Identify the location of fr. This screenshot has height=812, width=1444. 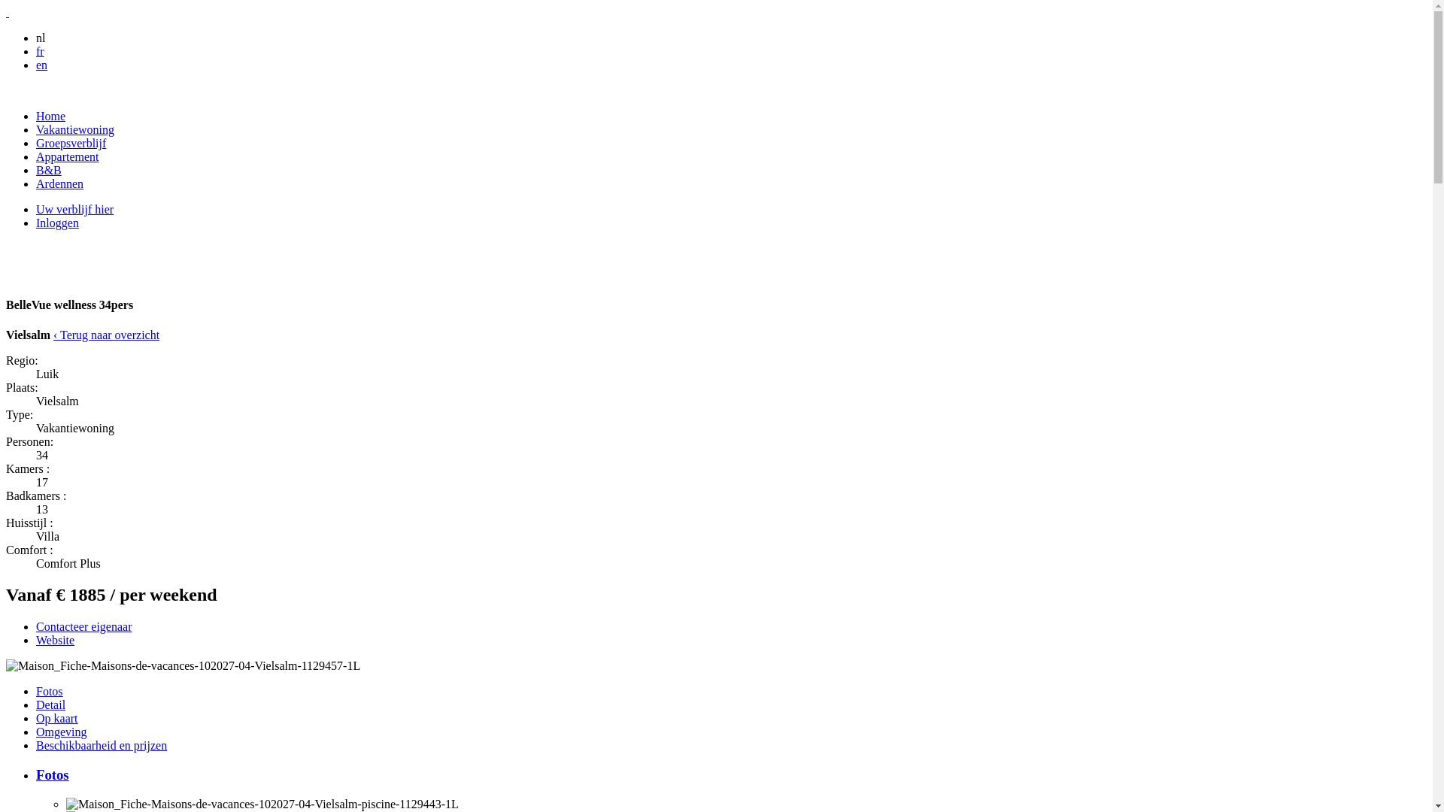
(41, 51).